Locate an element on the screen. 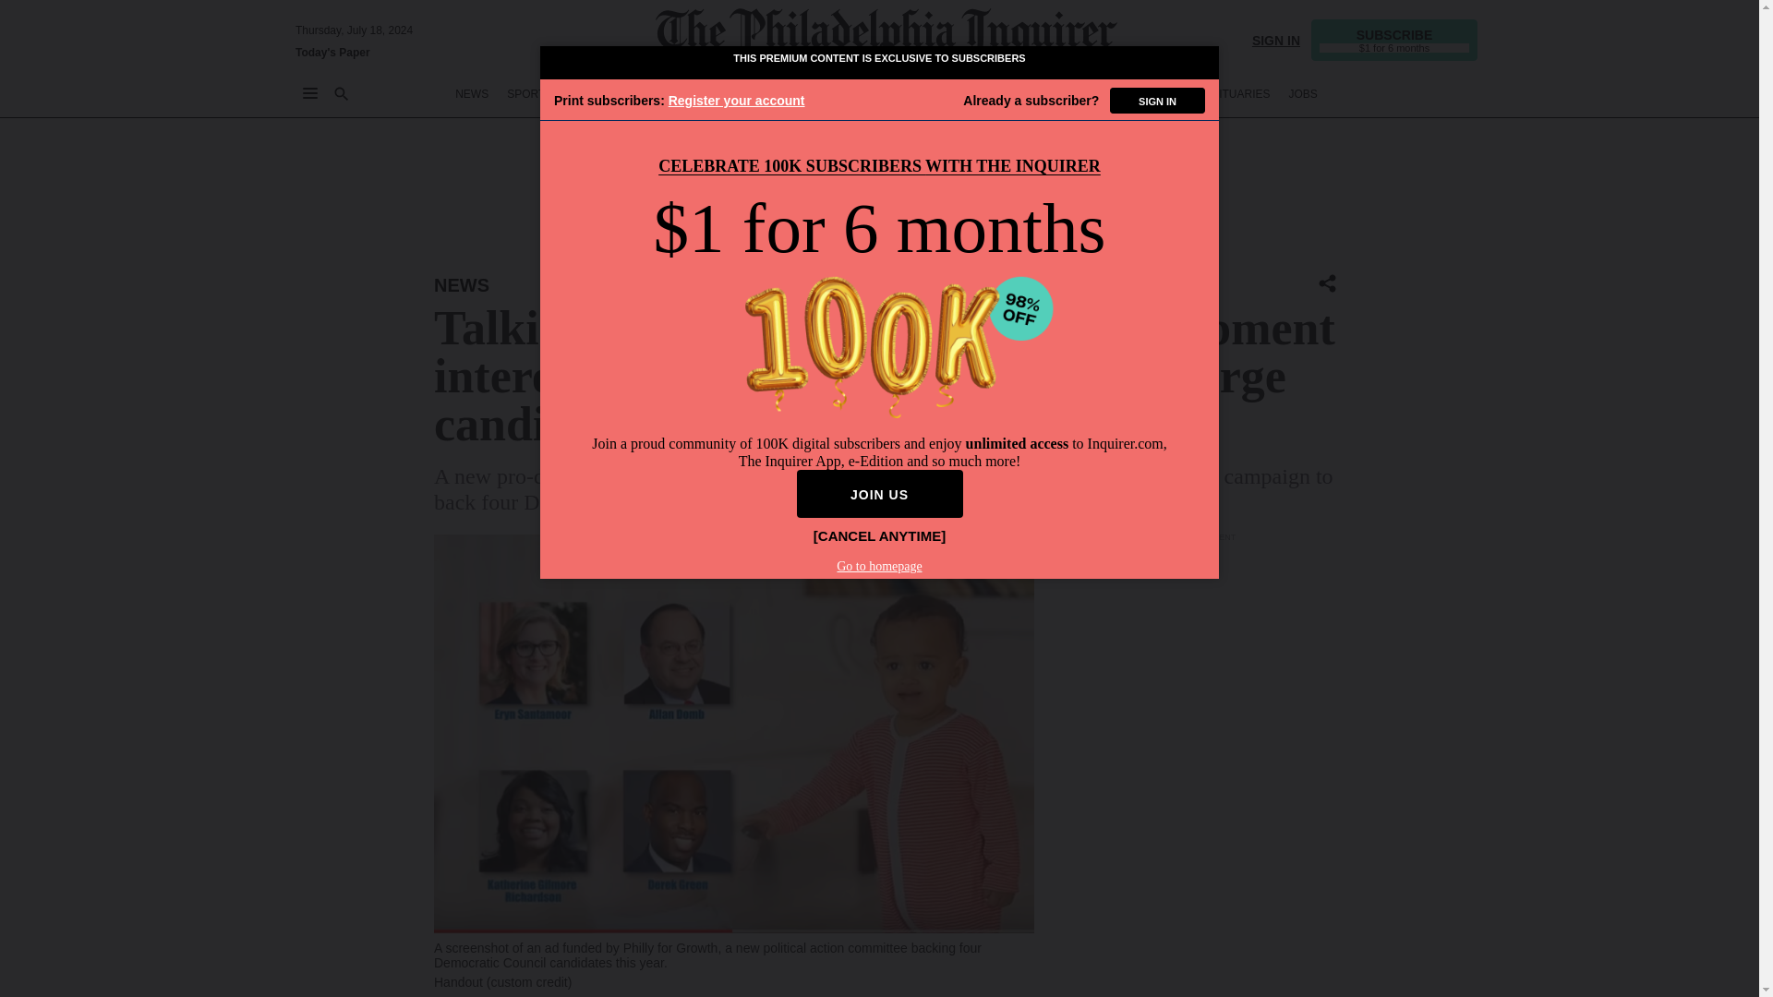 The image size is (1773, 997). FOOD is located at coordinates (1016, 94).